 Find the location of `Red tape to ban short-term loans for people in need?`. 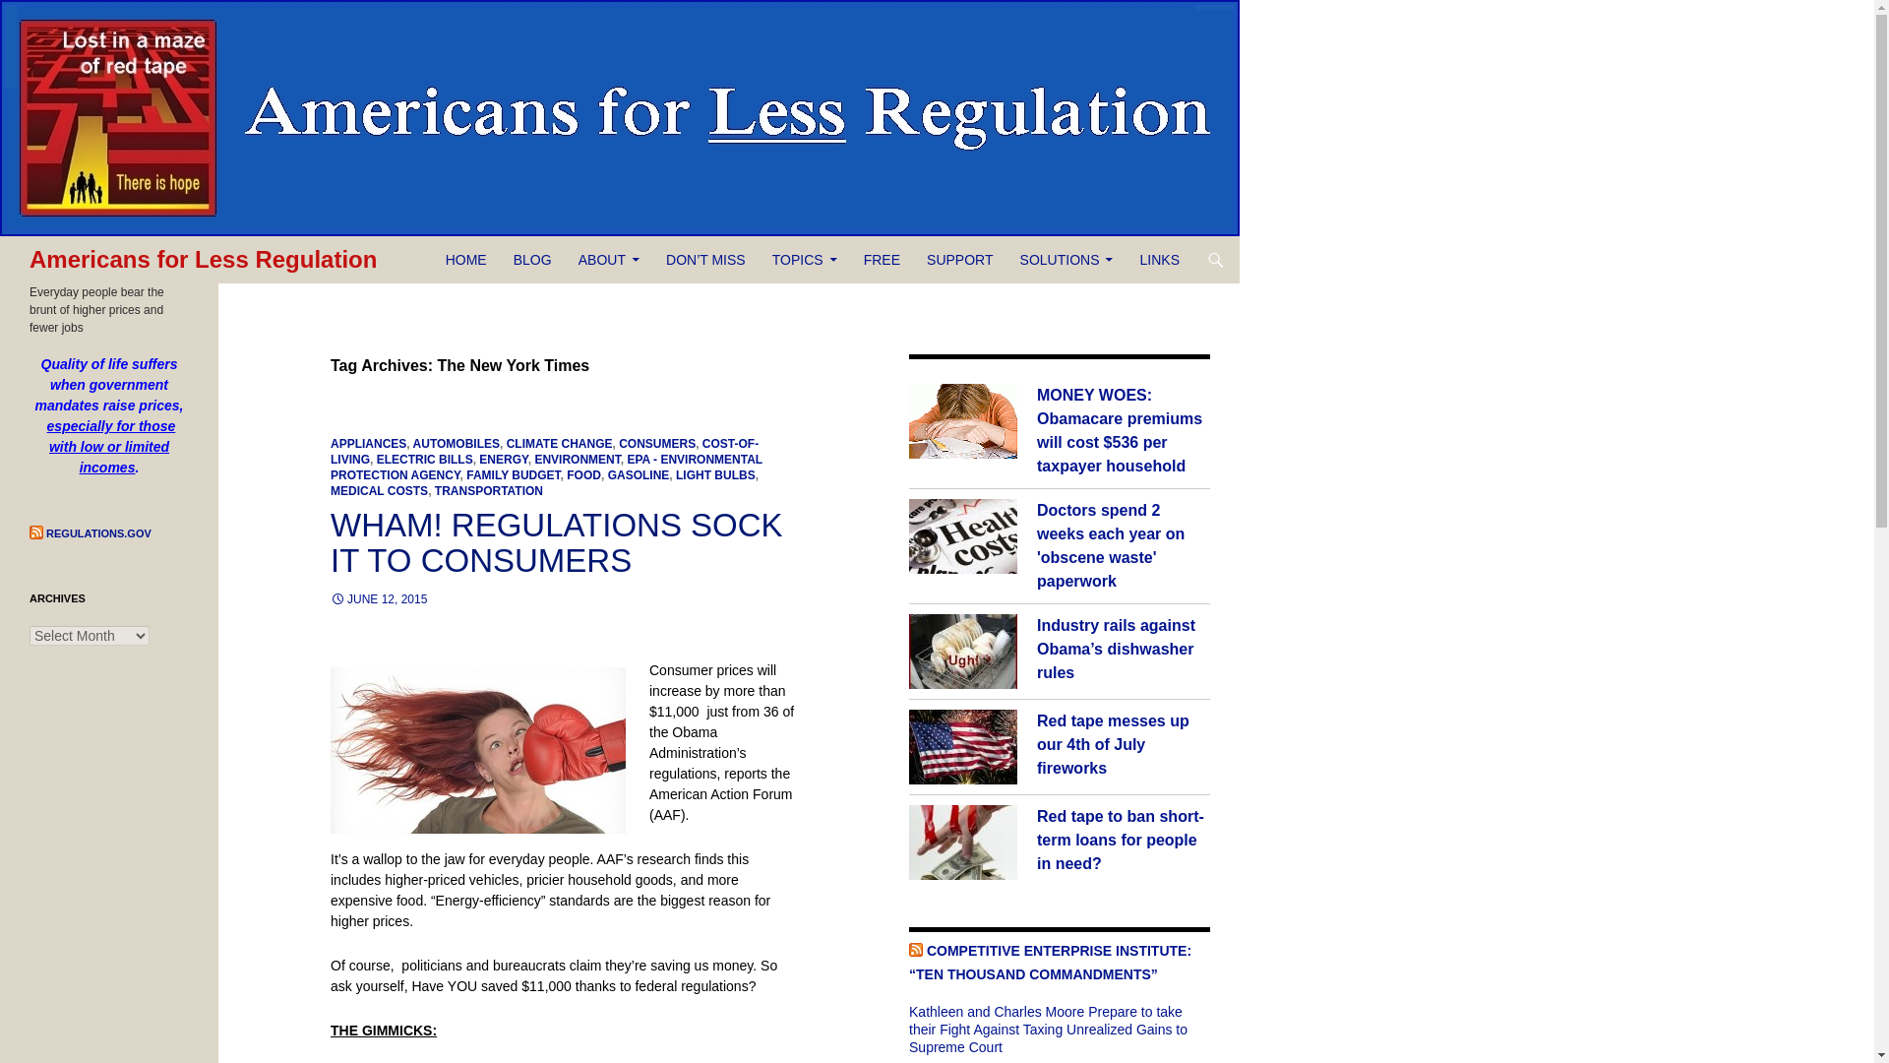

Red tape to ban short-term loans for people in need? is located at coordinates (1121, 839).